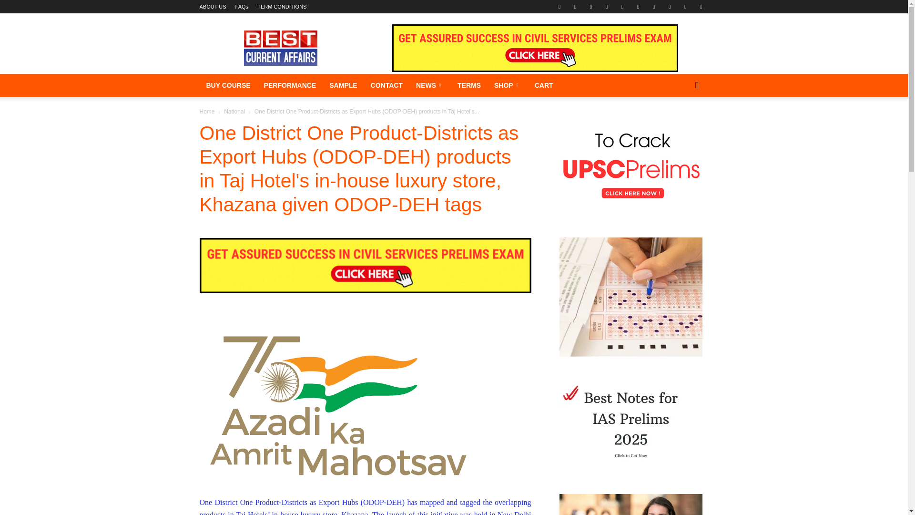 This screenshot has height=515, width=915. What do you see at coordinates (242, 7) in the screenshot?
I see `FAQs` at bounding box center [242, 7].